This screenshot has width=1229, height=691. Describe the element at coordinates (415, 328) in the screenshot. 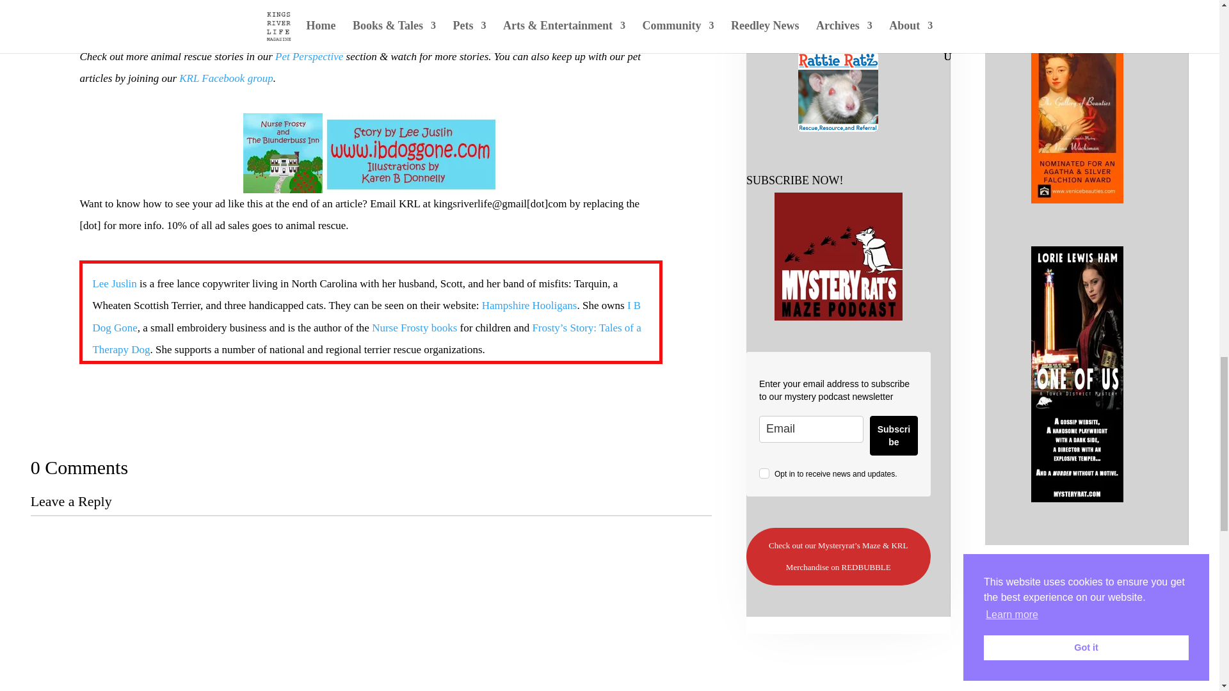

I see `Opens to Nurse Frosty Stories` at that location.